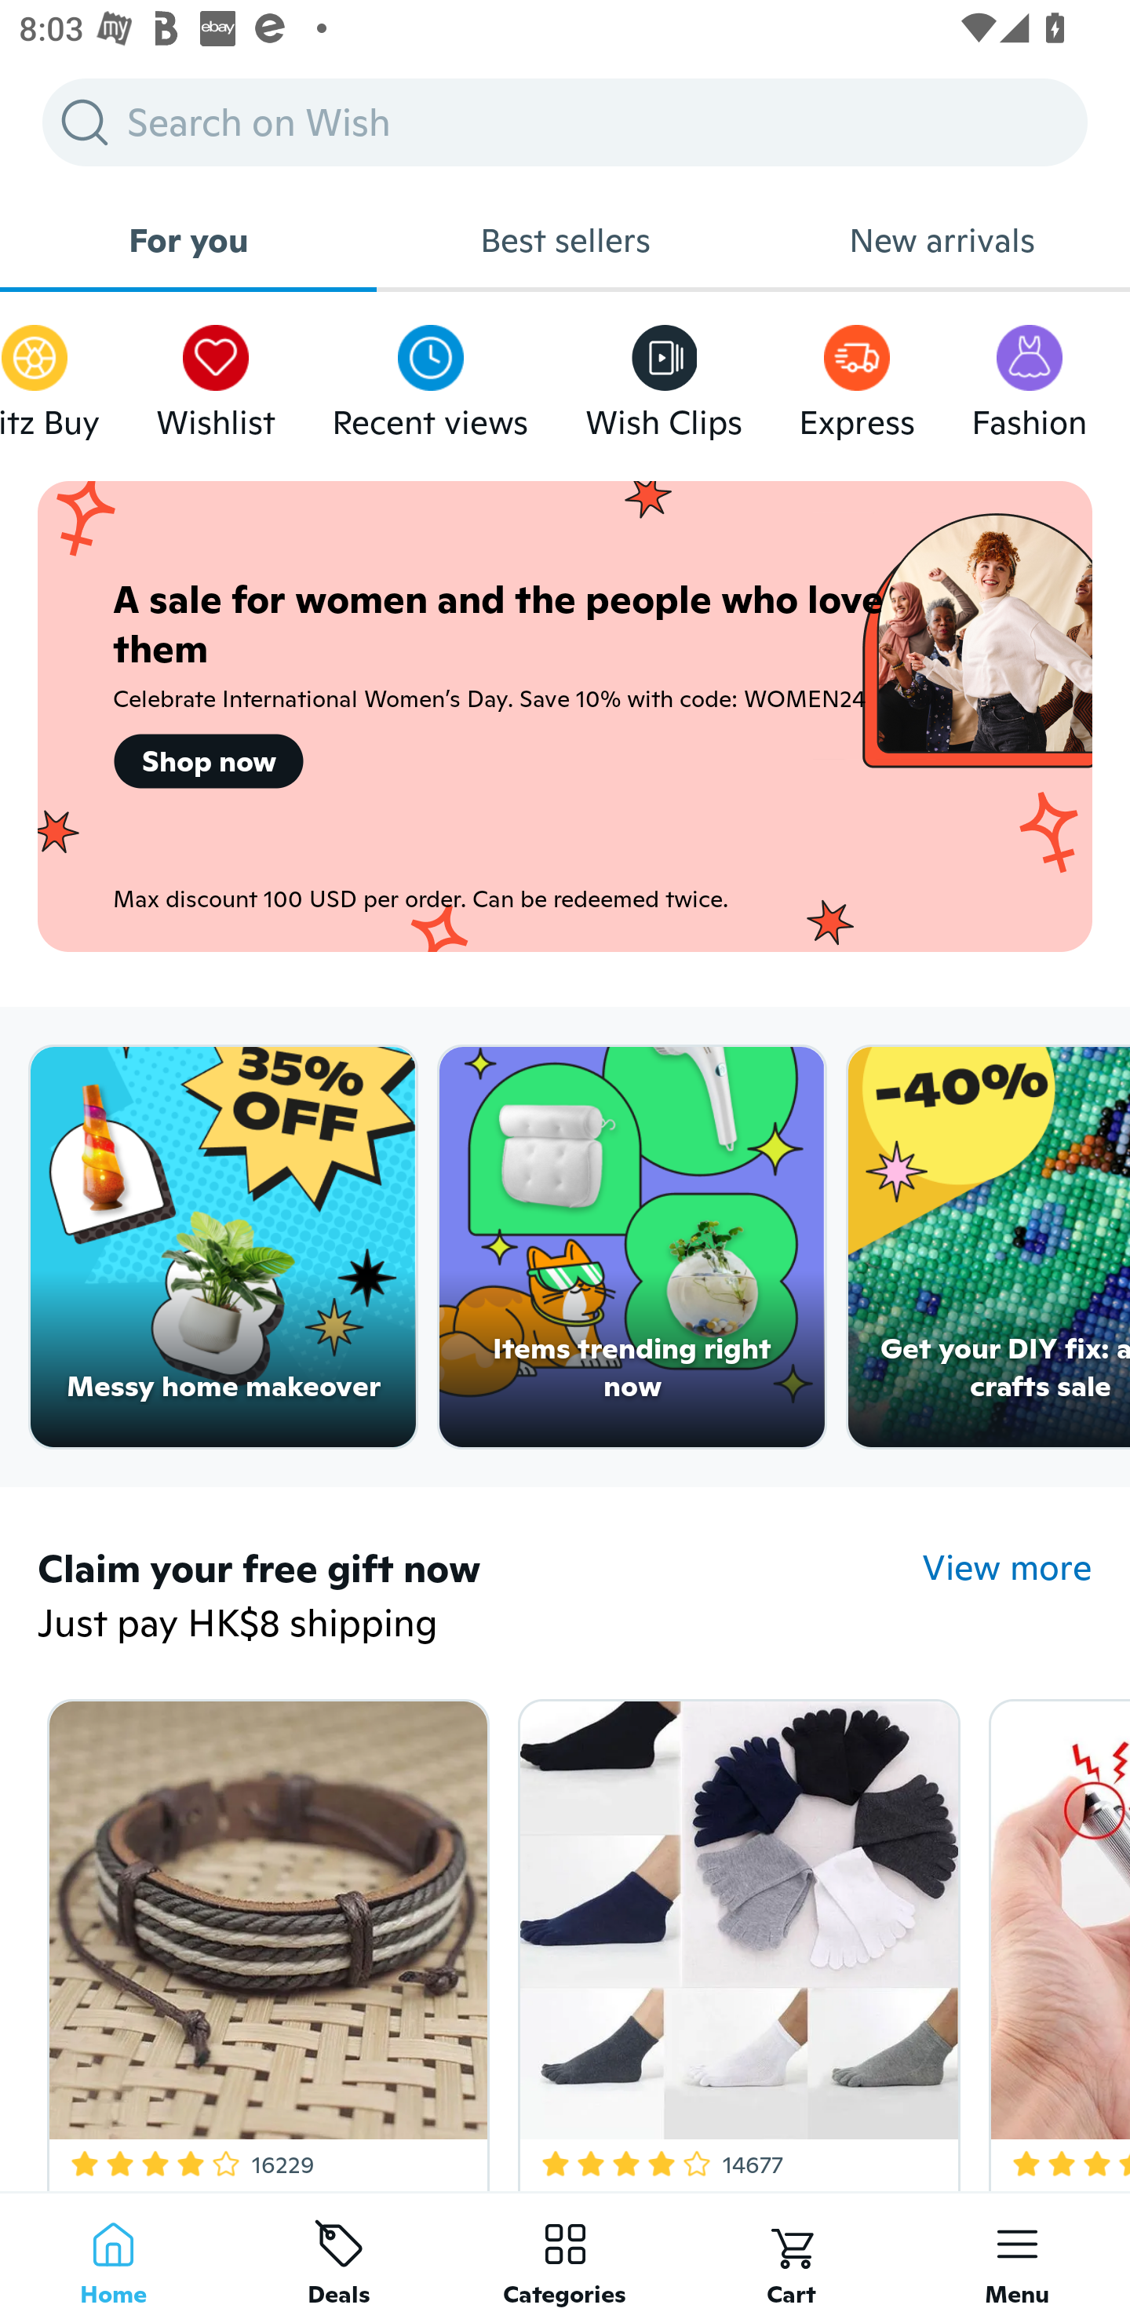 Image resolution: width=1130 pixels, height=2323 pixels. I want to click on Messy home makeover, so click(223, 1247).